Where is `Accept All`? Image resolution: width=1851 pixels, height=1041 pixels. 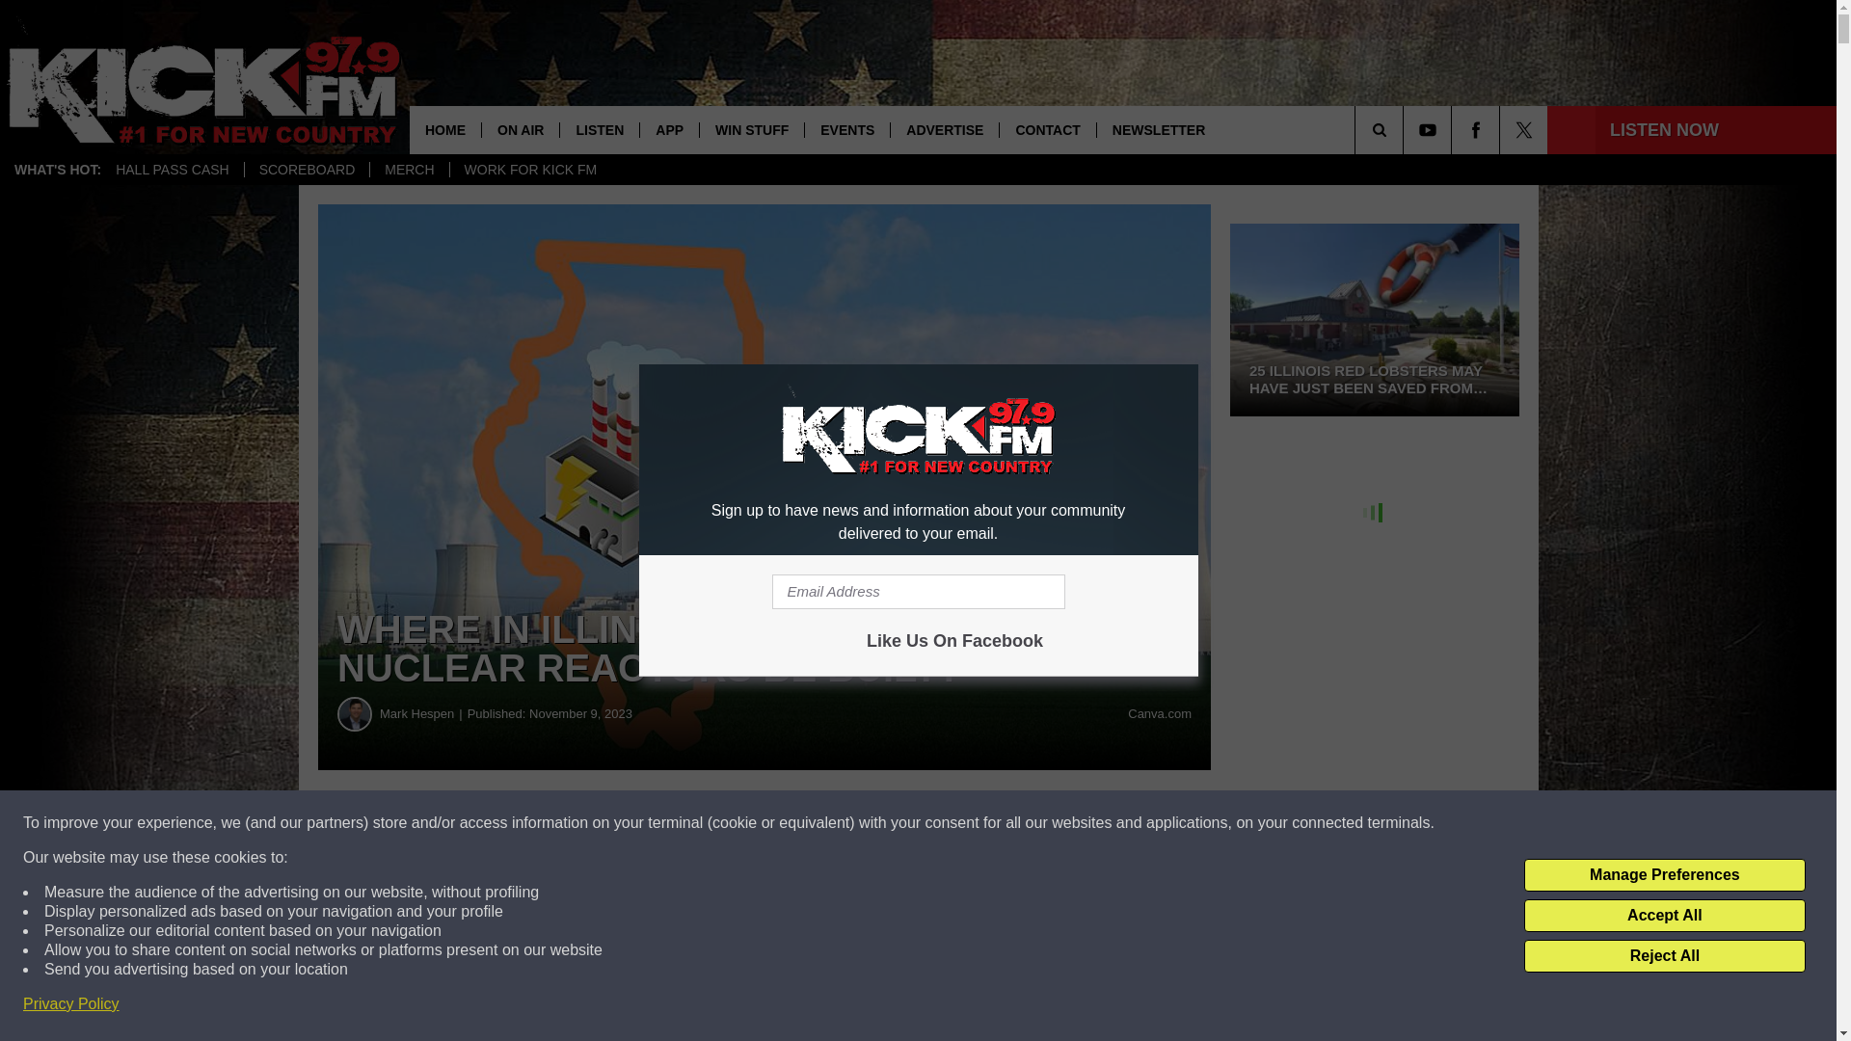 Accept All is located at coordinates (1664, 916).